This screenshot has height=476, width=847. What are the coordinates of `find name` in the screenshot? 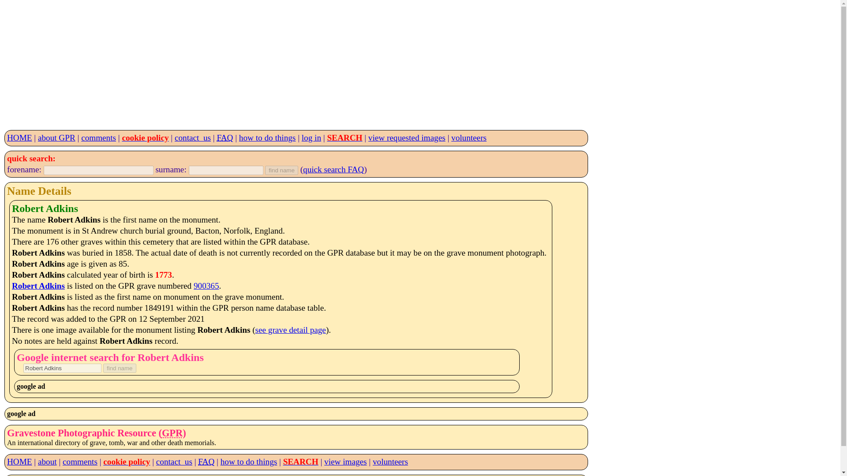 It's located at (120, 368).